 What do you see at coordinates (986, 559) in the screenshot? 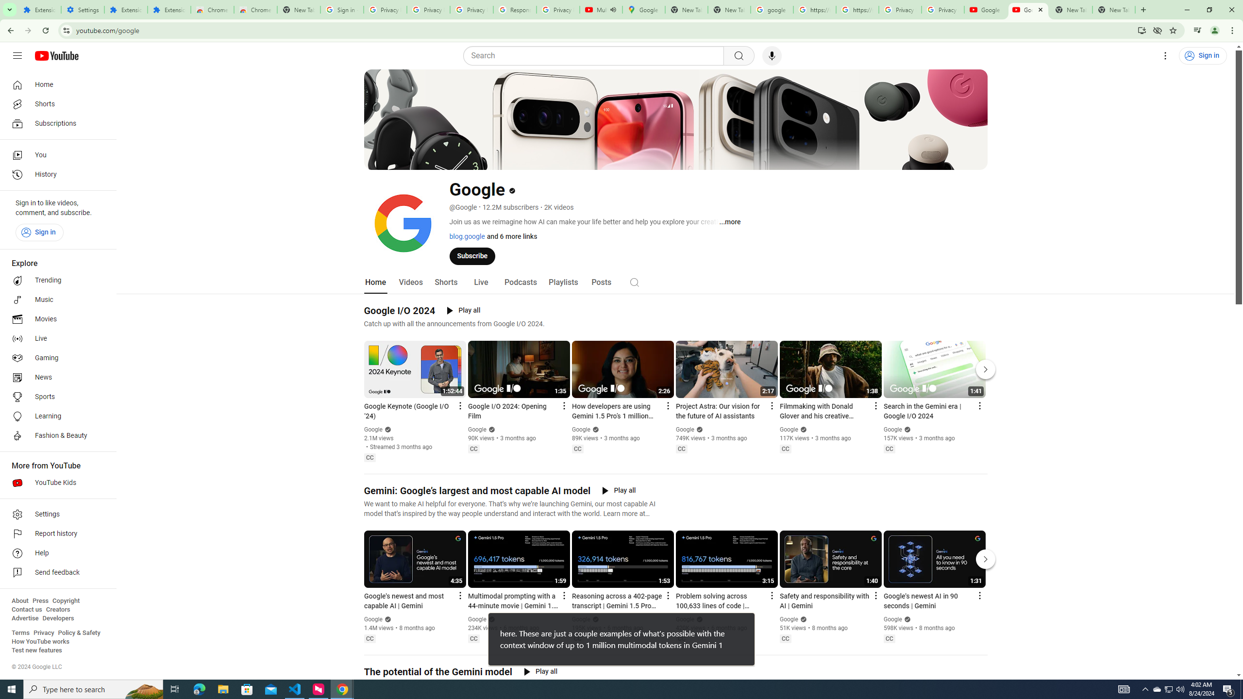
I see `Next` at bounding box center [986, 559].